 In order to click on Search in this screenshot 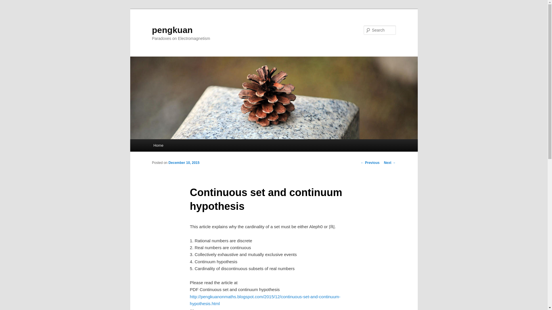, I will do `click(9, 3)`.